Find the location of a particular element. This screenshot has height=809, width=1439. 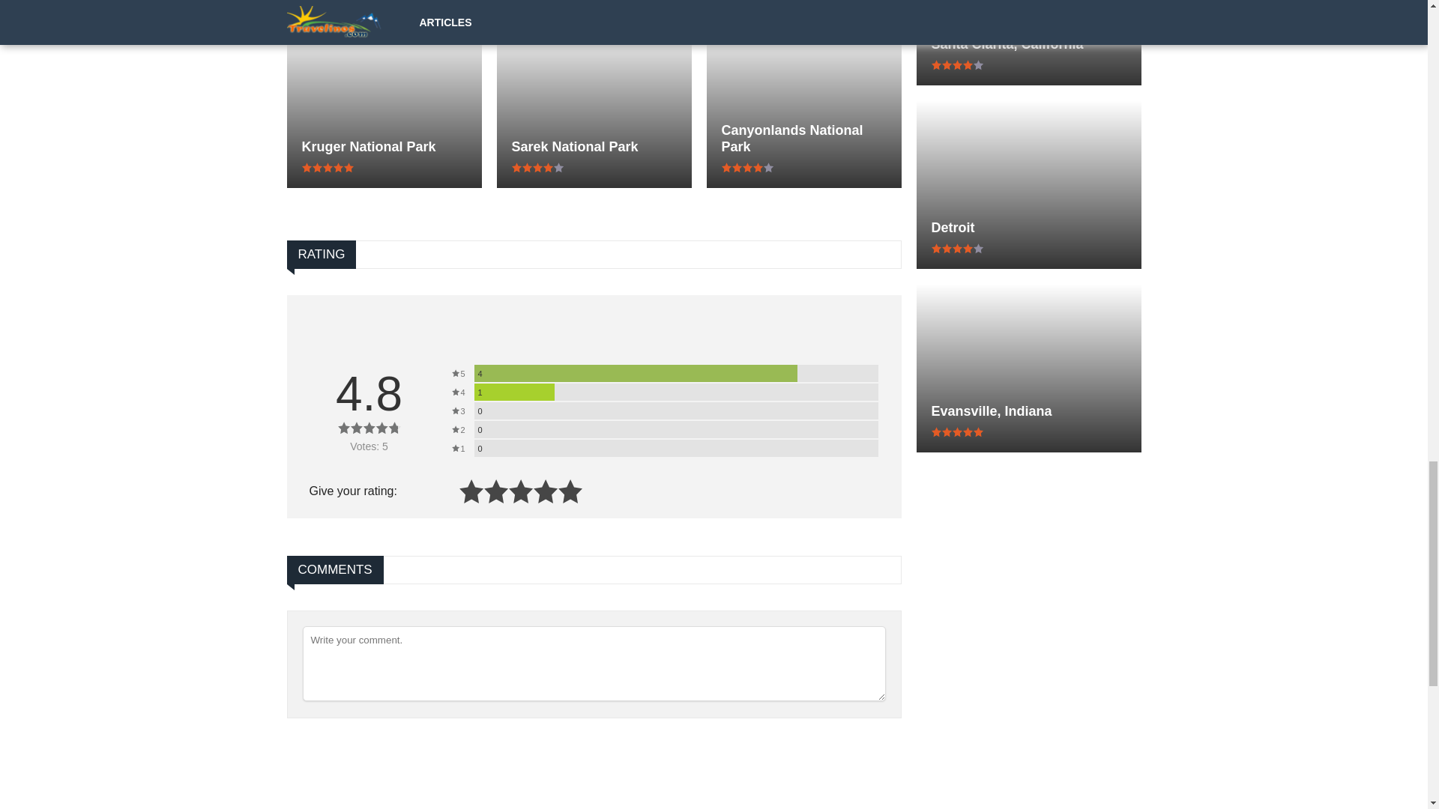

Sarek National Park is located at coordinates (594, 147).